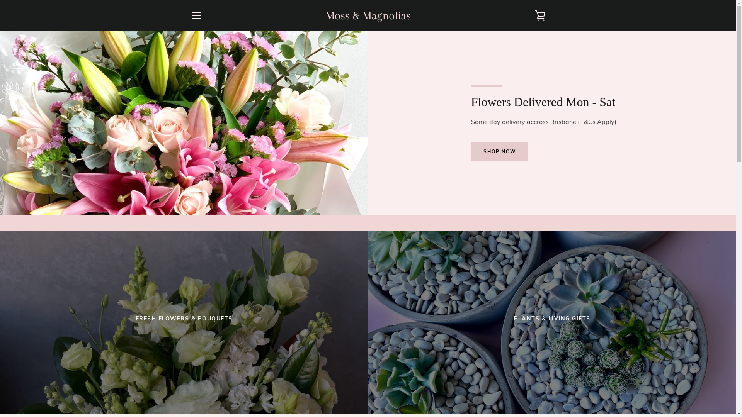 The image size is (742, 417). Describe the element at coordinates (375, 385) in the screenshot. I see `Moss & Magnolias` at that location.